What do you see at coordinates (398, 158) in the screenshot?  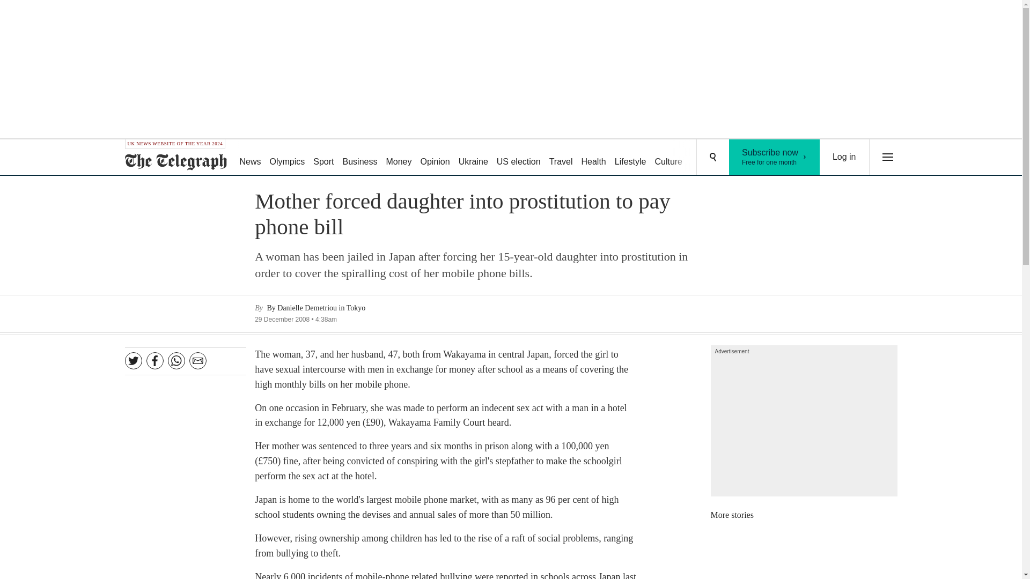 I see `Money` at bounding box center [398, 158].